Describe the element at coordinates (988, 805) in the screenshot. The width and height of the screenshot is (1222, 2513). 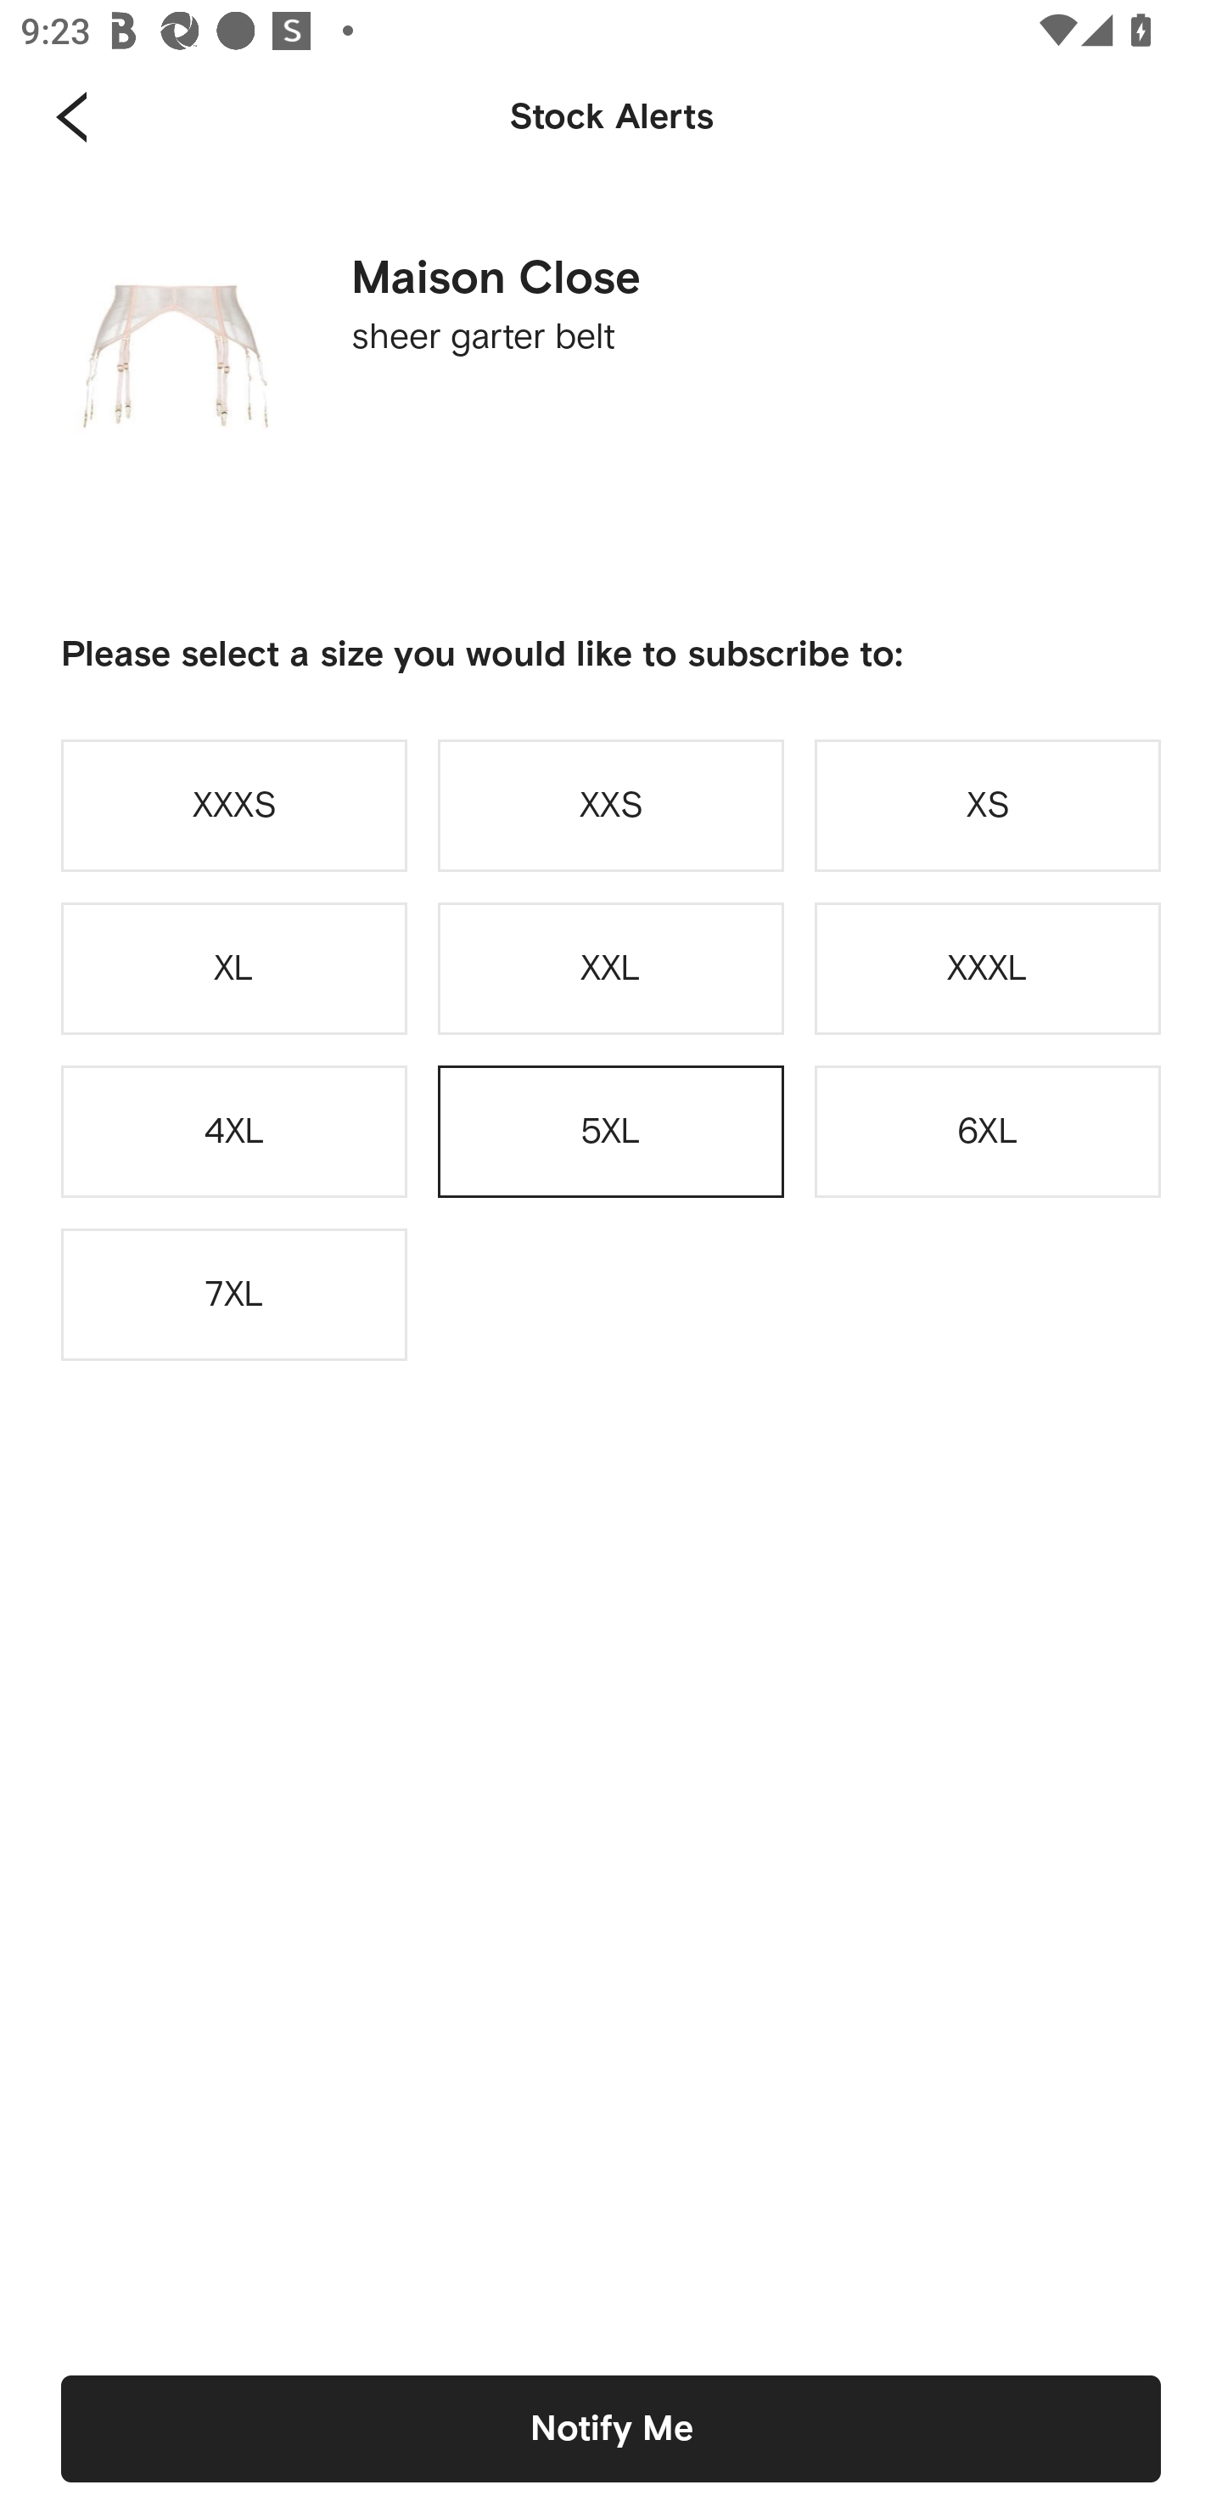
I see `XS` at that location.